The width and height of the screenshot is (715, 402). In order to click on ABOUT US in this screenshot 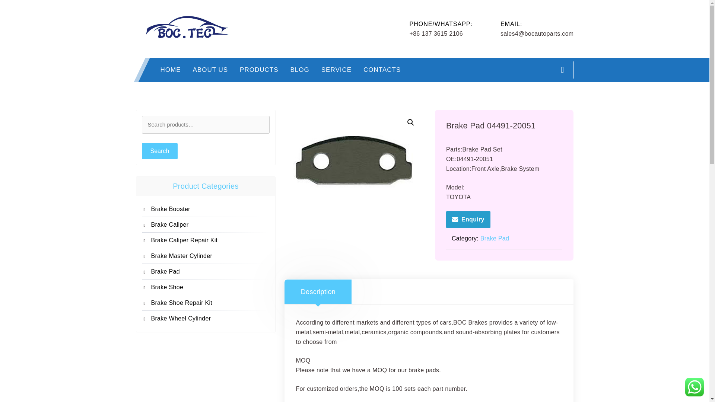, I will do `click(210, 70)`.